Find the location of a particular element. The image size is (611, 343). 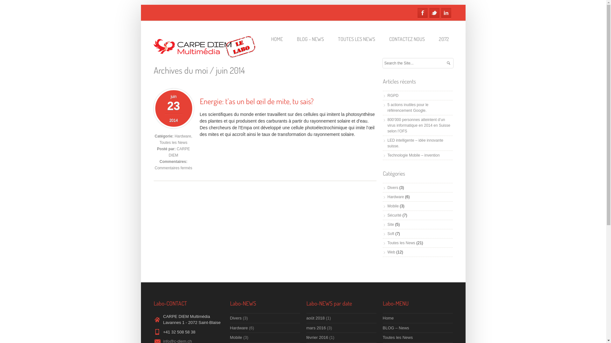

Divers is located at coordinates (393, 188).